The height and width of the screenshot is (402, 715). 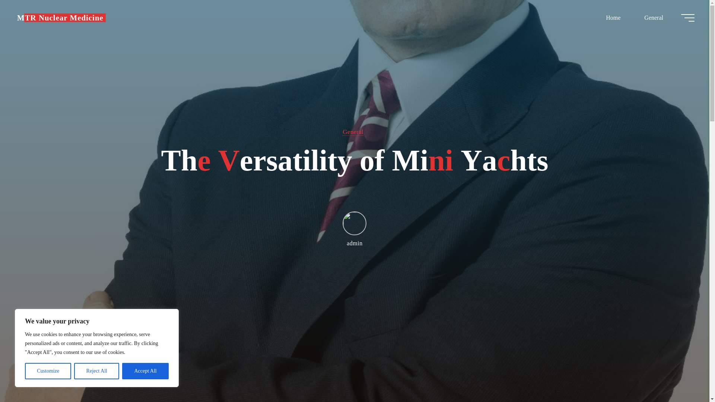 What do you see at coordinates (353, 132) in the screenshot?
I see `General` at bounding box center [353, 132].